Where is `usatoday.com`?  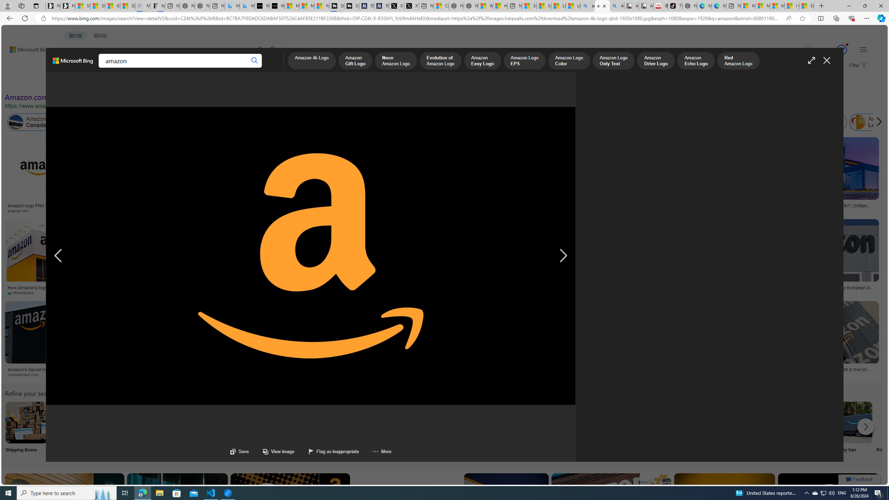
usatoday.com is located at coordinates (226, 210).